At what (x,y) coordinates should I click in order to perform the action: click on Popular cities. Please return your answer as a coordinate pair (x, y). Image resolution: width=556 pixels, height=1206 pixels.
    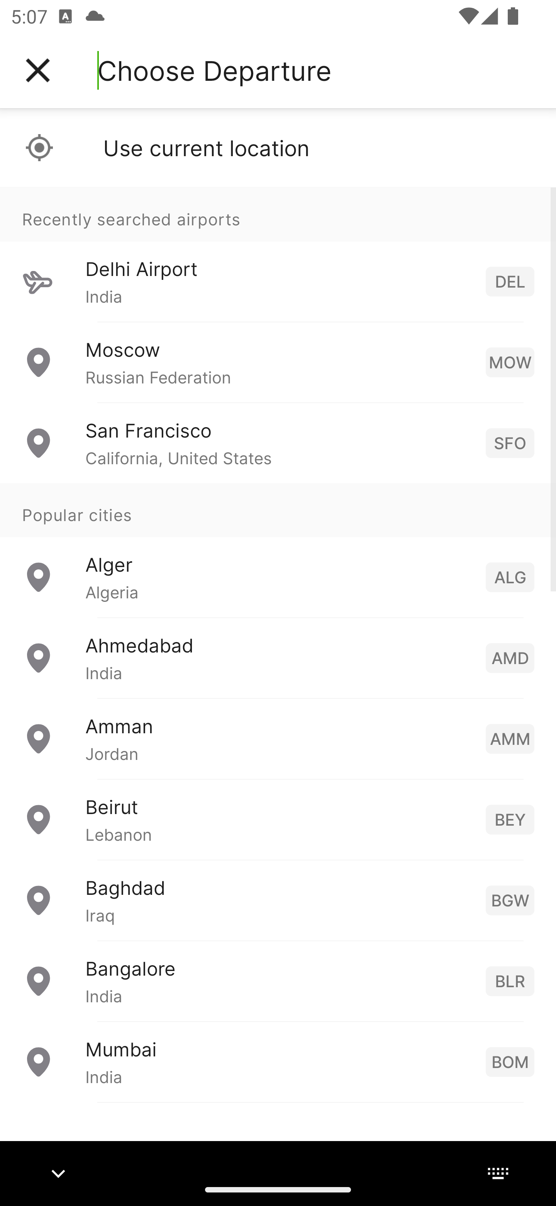
    Looking at the image, I should click on (278, 511).